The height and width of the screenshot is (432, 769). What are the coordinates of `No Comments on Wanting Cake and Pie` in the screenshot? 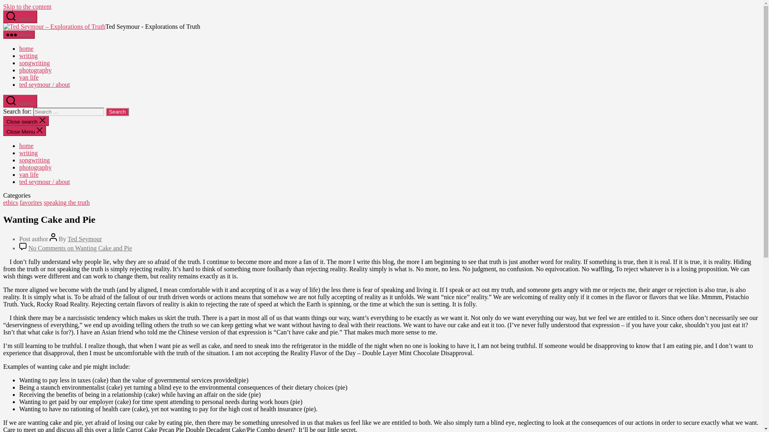 It's located at (80, 248).